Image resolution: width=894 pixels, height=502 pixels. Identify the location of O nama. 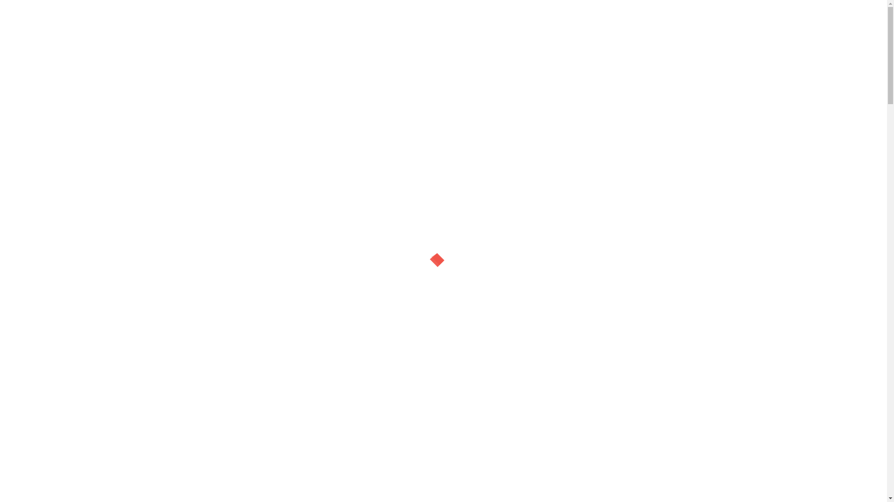
(128, 9).